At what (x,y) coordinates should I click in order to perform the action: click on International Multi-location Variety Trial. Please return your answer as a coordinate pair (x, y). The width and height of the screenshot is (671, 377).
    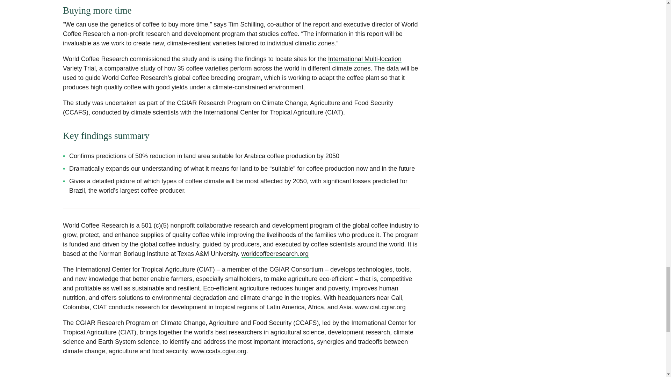
    Looking at the image, I should click on (232, 64).